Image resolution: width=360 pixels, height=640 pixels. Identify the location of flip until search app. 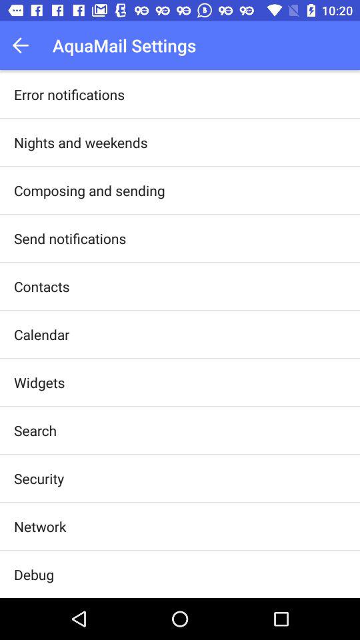
(35, 431).